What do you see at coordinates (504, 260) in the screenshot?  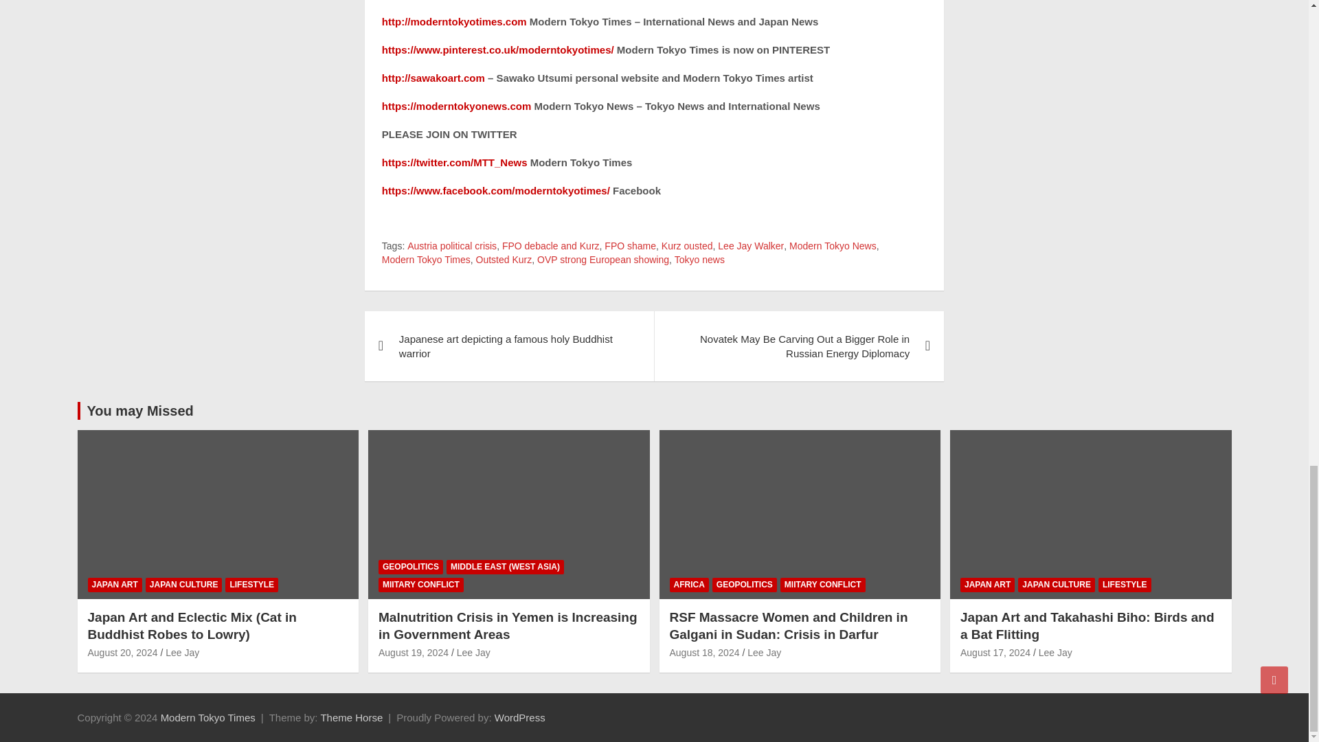 I see `Outsted Kurz` at bounding box center [504, 260].